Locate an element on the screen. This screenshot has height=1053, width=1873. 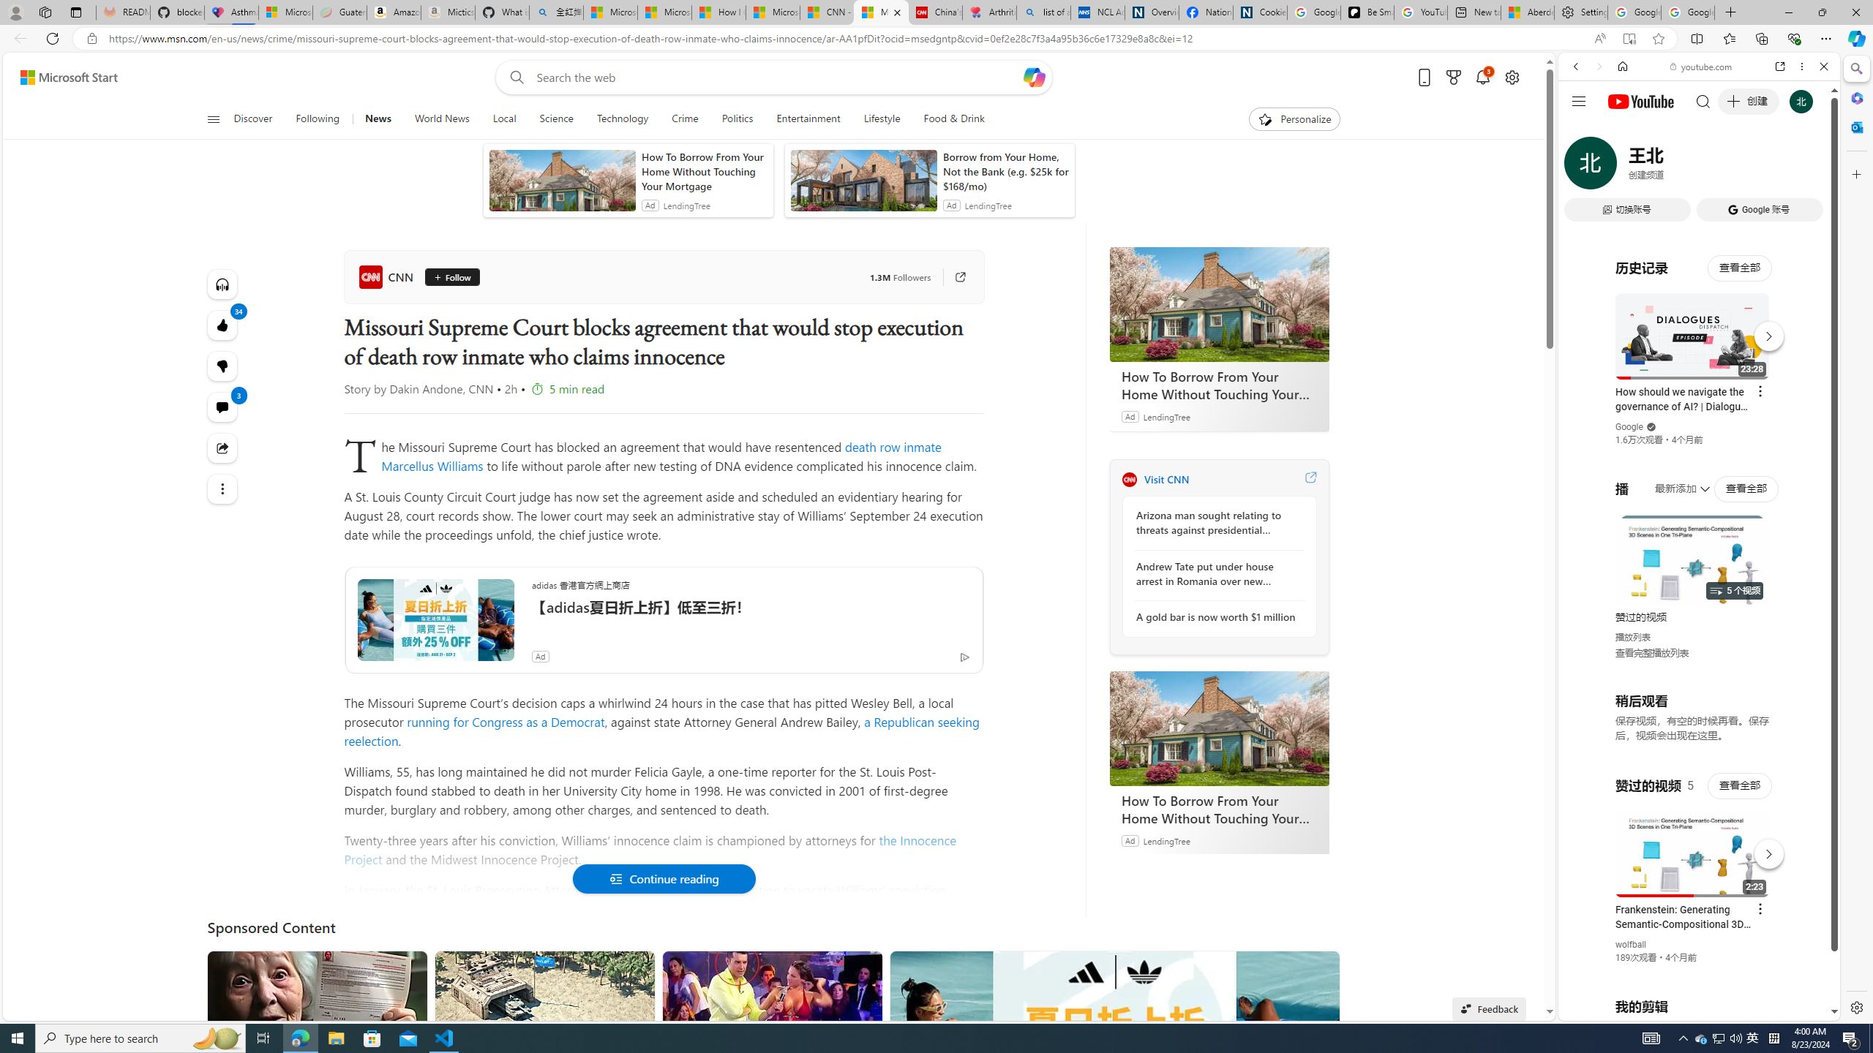
Following is located at coordinates (319, 119).